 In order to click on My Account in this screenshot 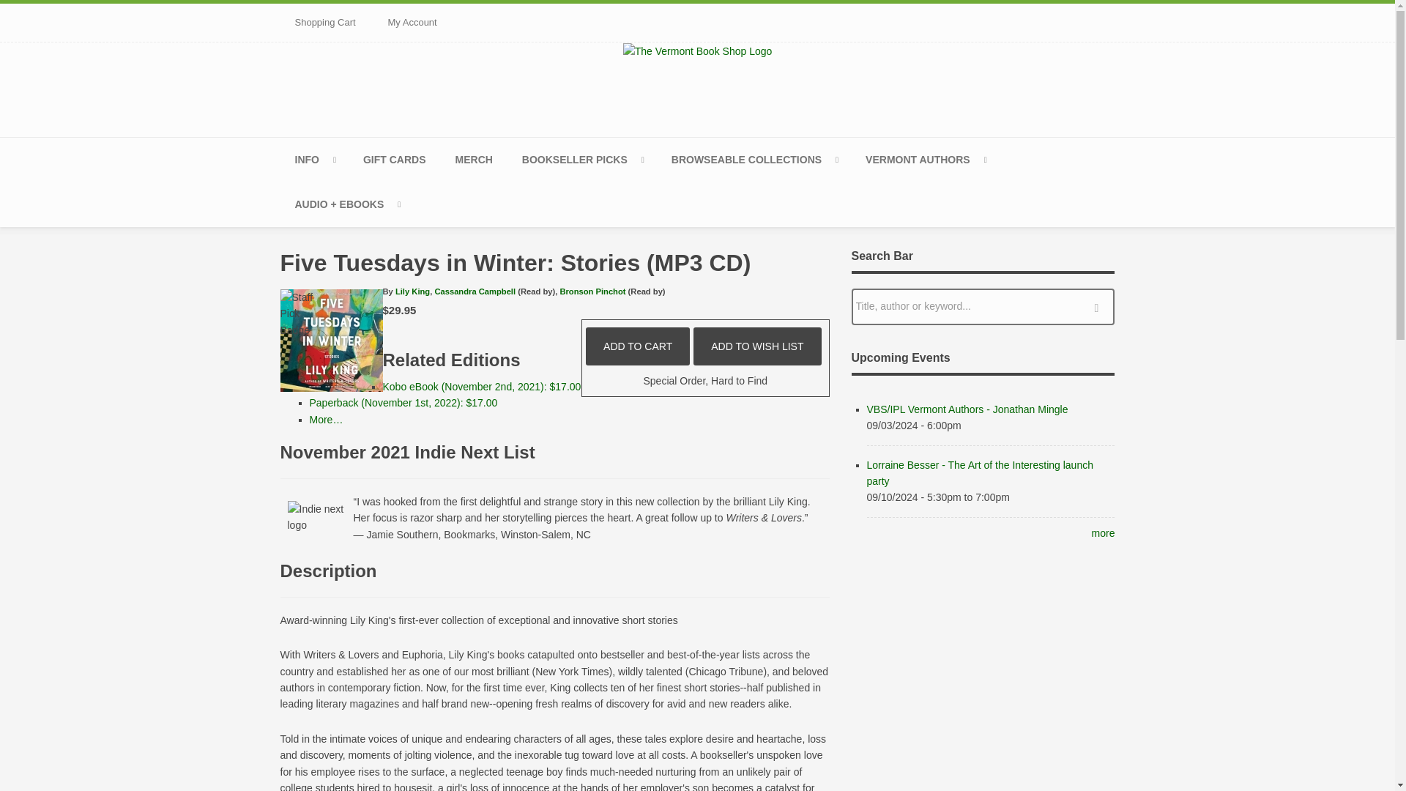, I will do `click(412, 23)`.